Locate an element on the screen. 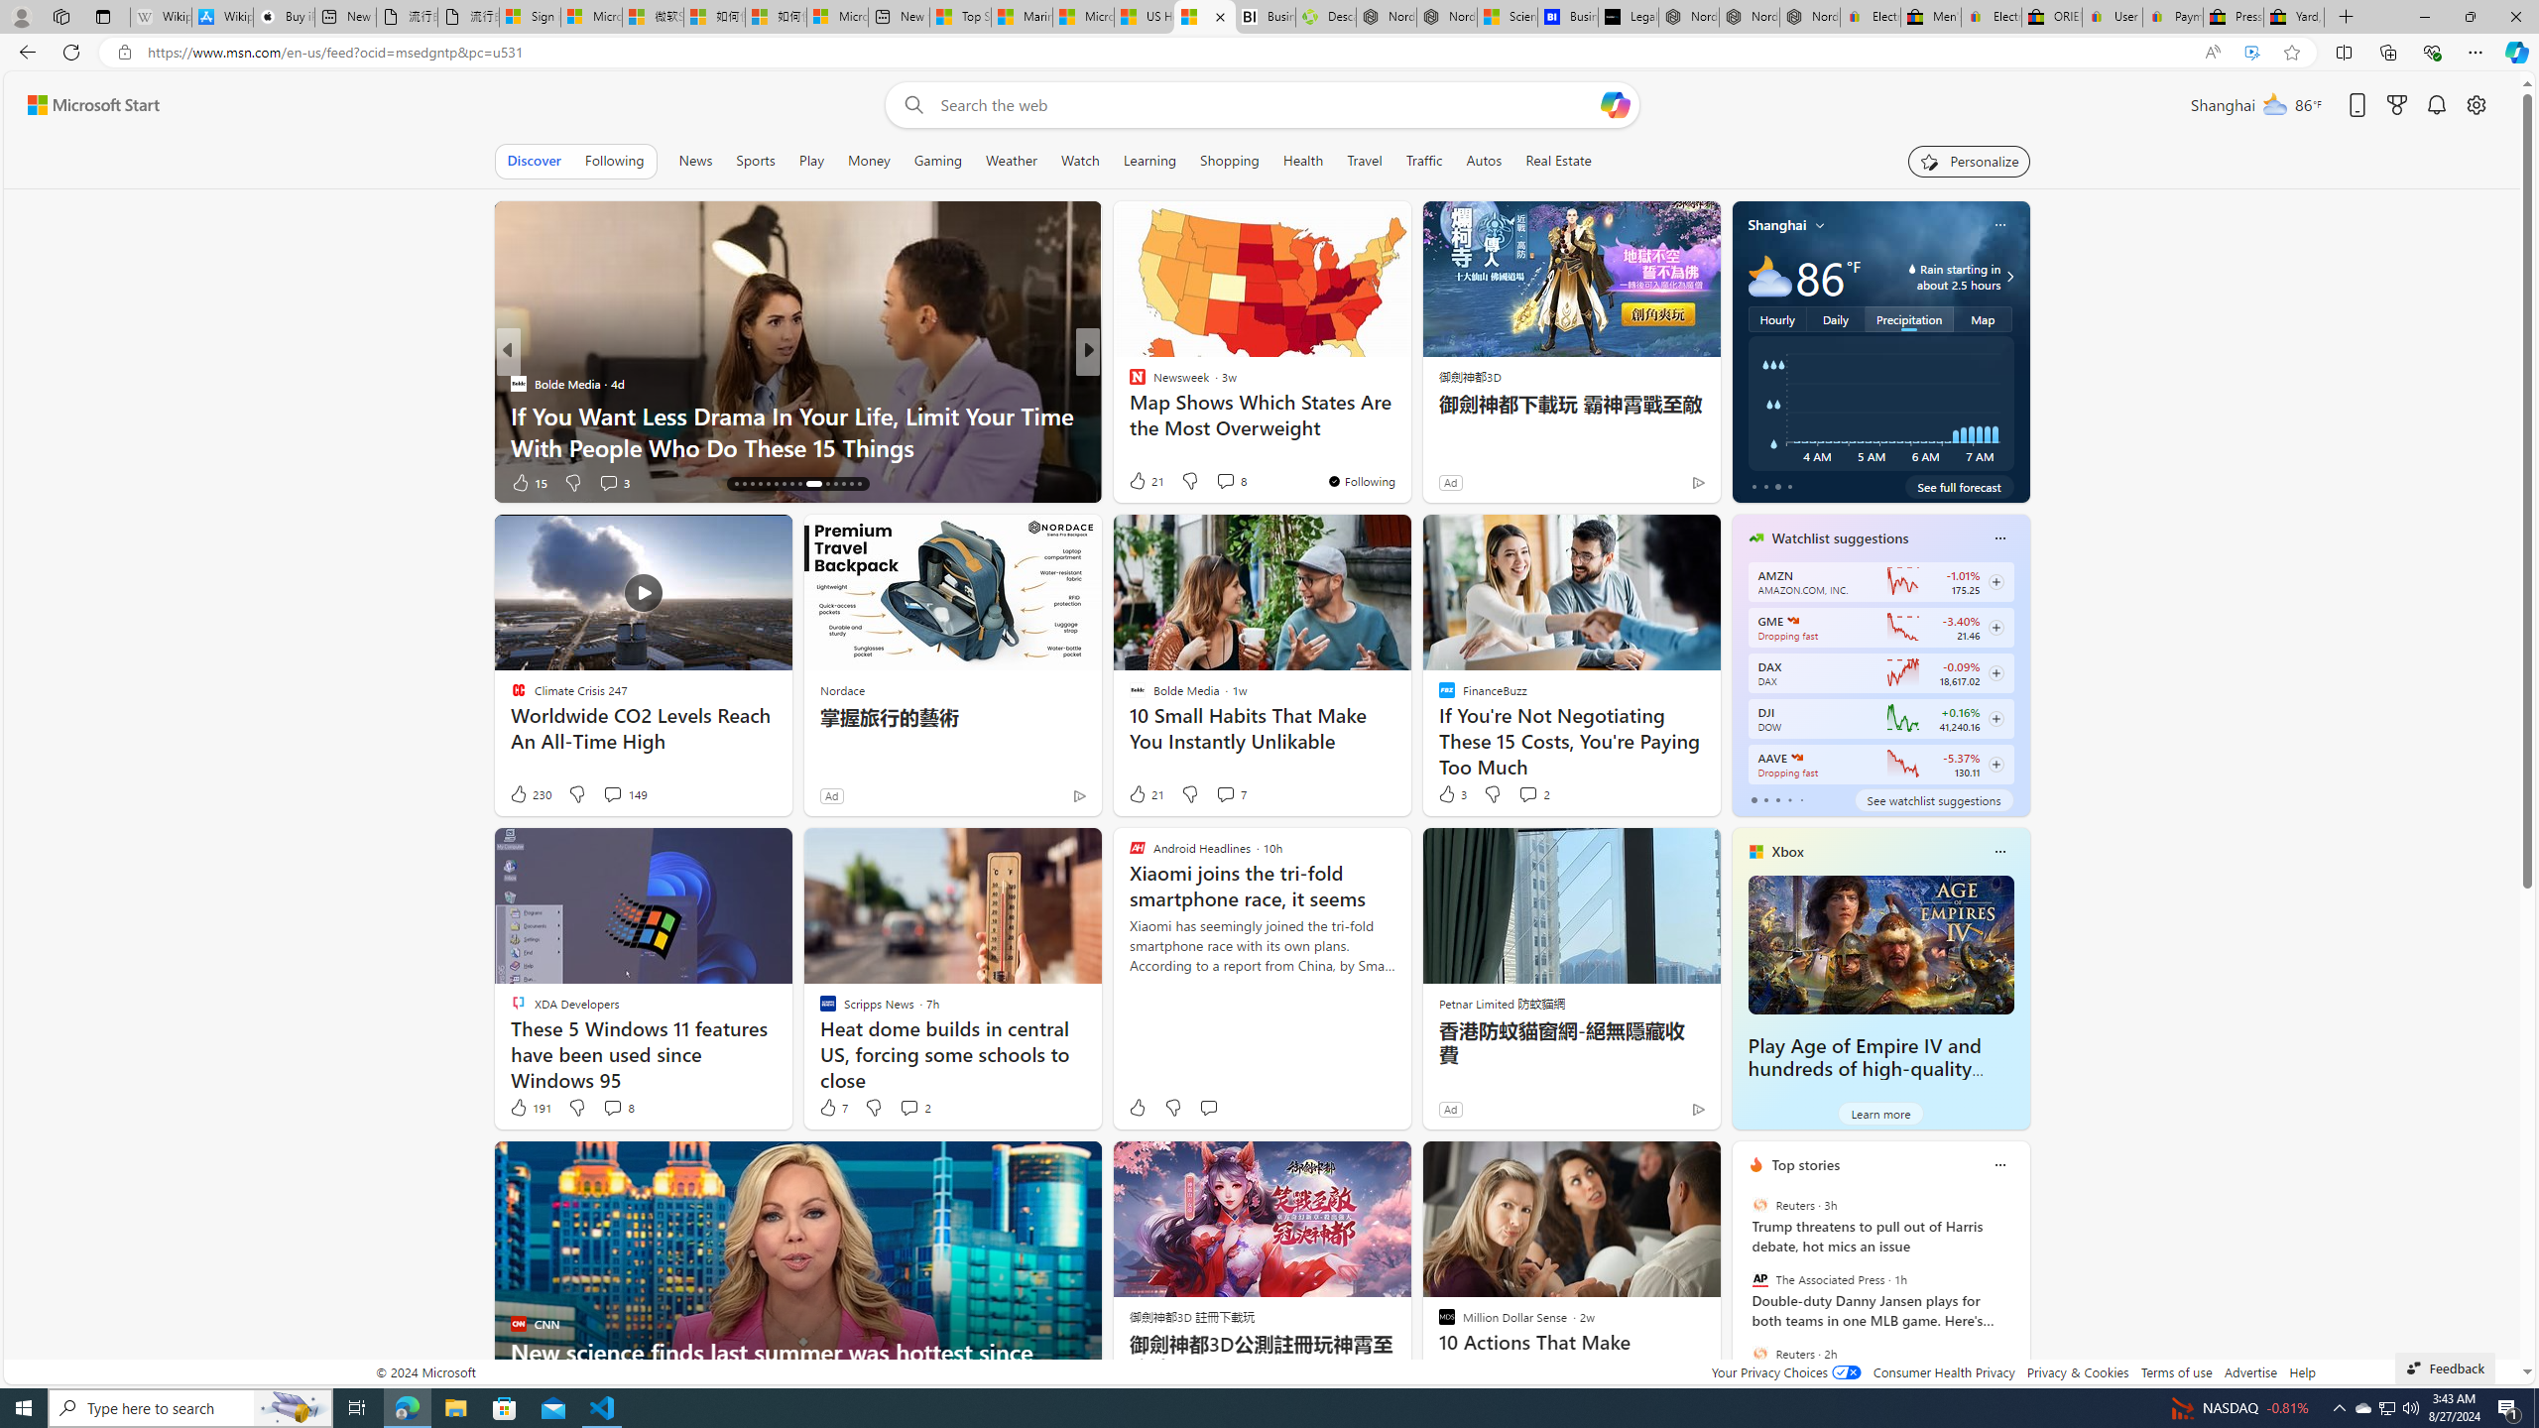 This screenshot has height=1428, width=2539. 191 Like is located at coordinates (530, 1107).